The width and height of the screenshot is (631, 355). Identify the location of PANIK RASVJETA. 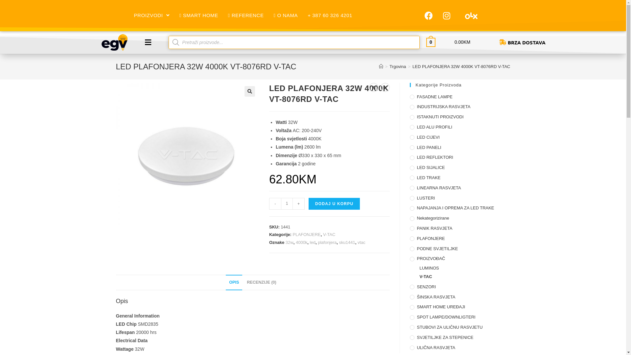
(460, 229).